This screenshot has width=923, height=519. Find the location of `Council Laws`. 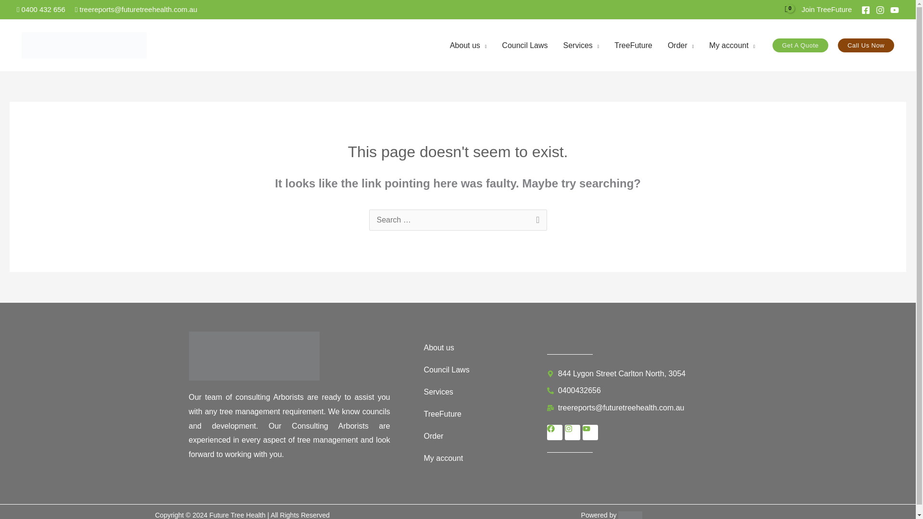

Council Laws is located at coordinates (524, 45).